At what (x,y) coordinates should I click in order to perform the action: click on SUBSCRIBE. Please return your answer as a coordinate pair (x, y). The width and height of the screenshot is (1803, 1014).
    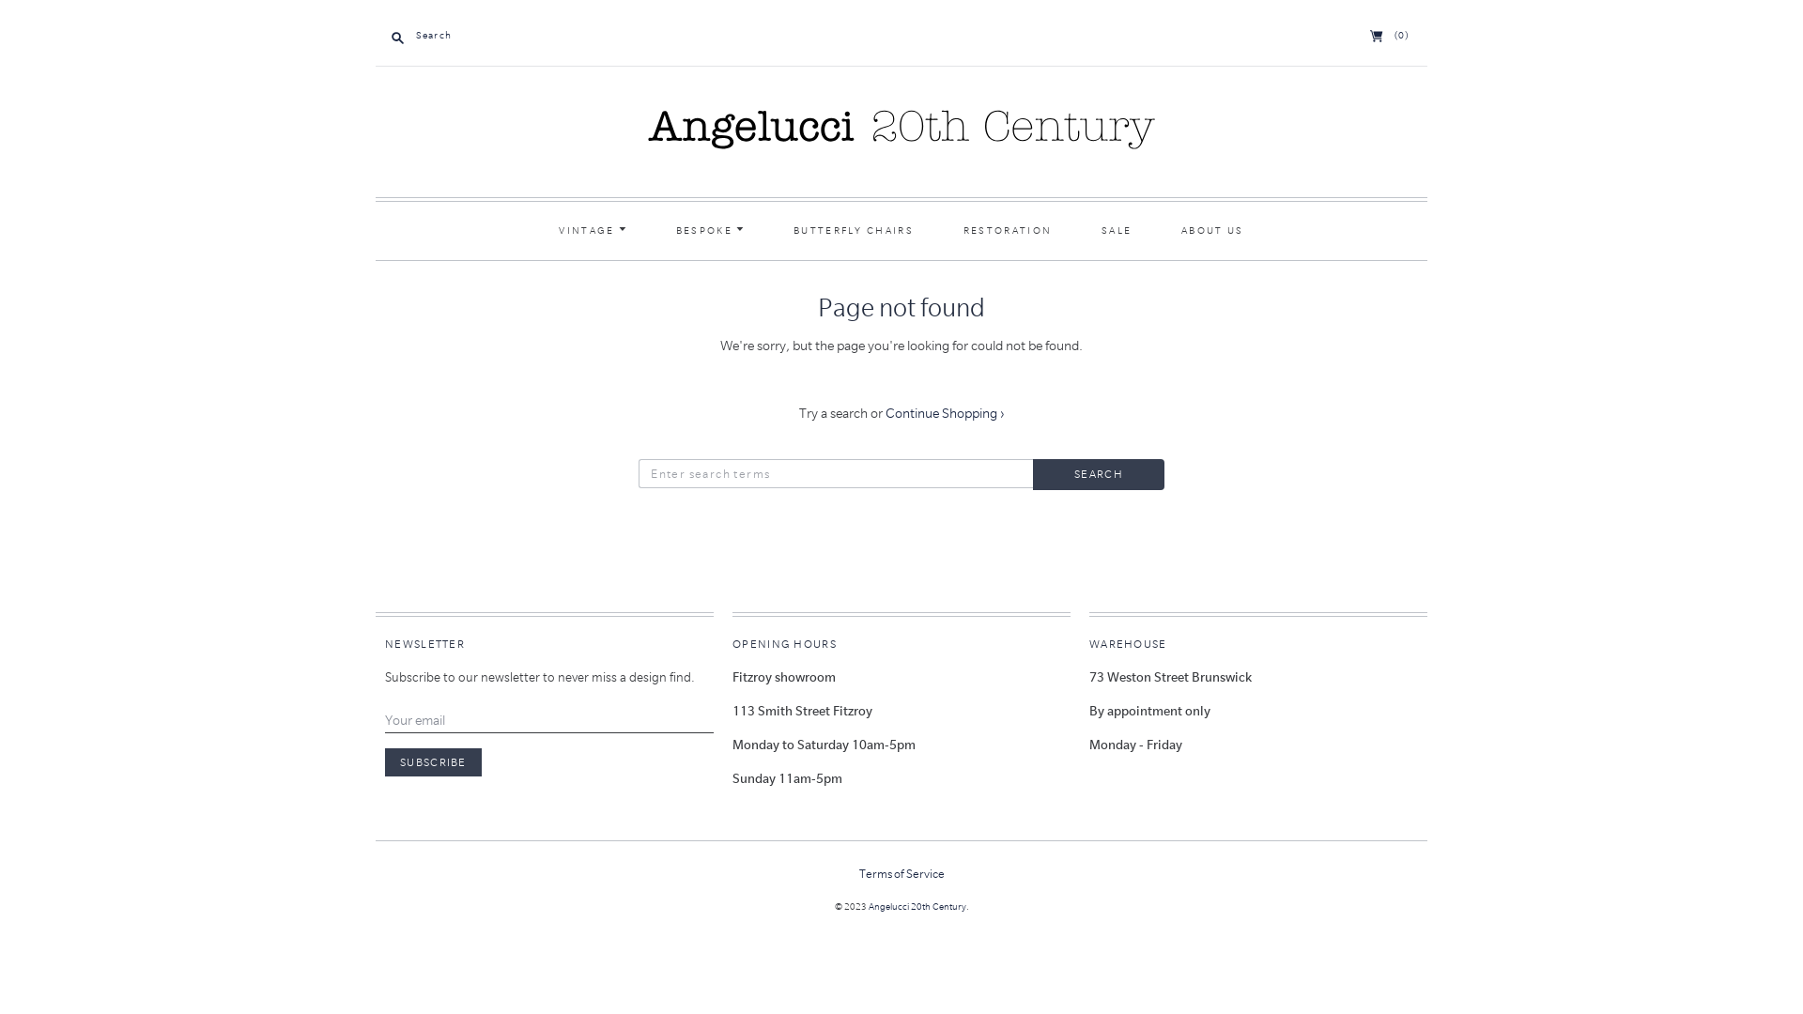
    Looking at the image, I should click on (434, 762).